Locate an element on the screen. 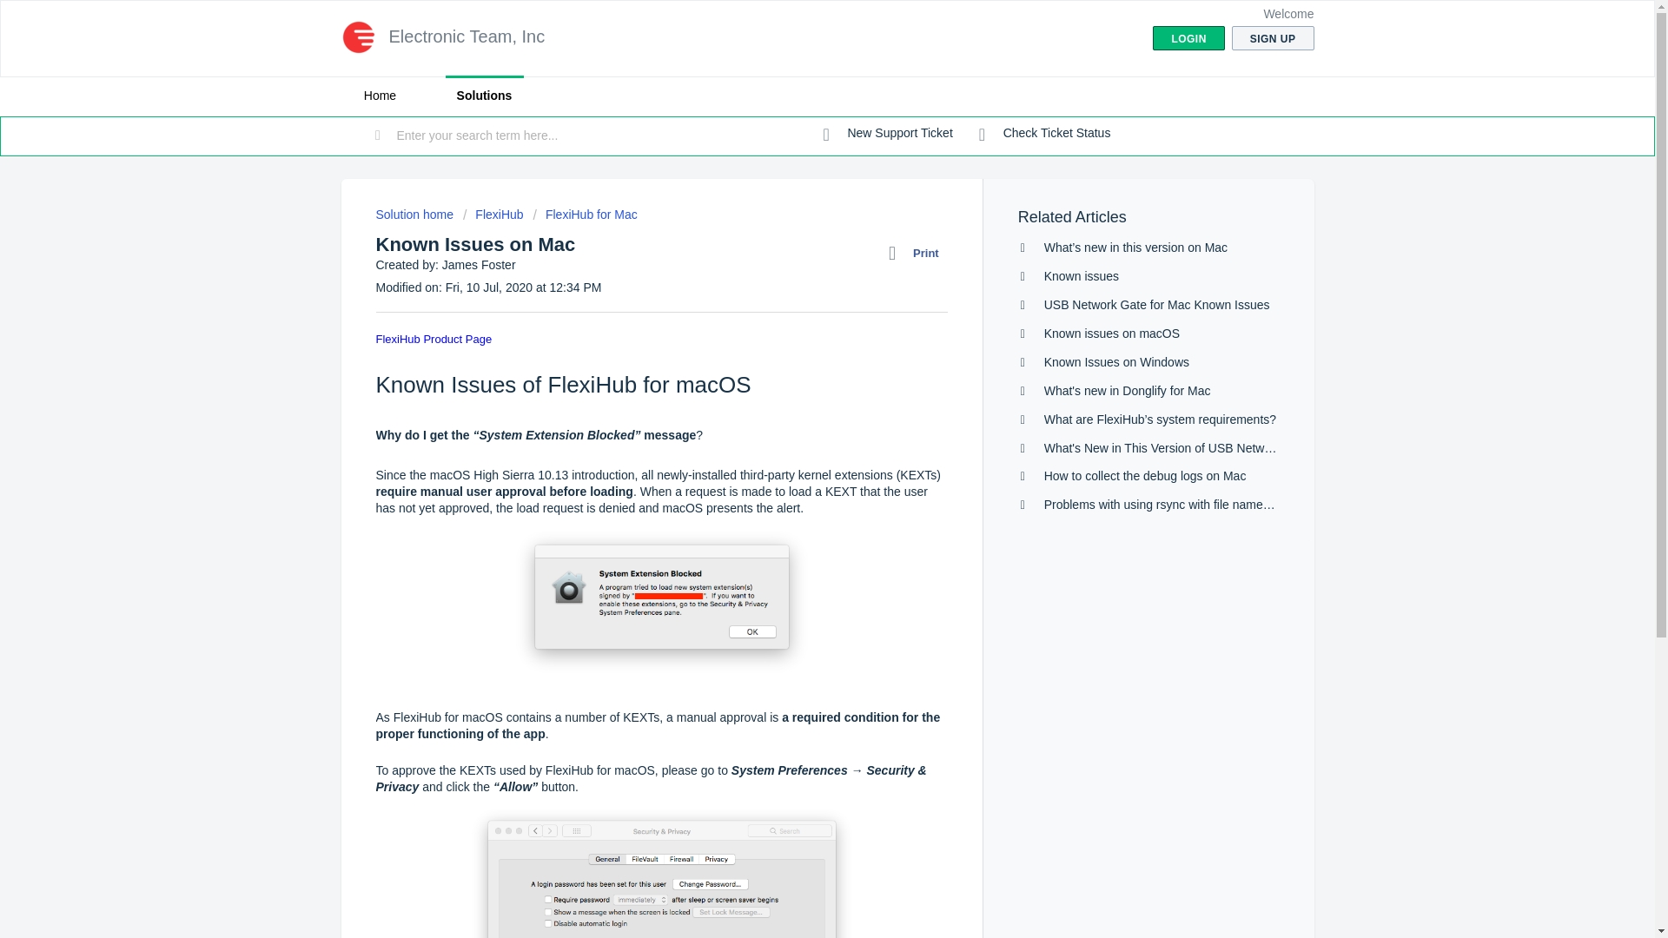 Image resolution: width=1668 pixels, height=938 pixels. How to collect the debug logs on Mac is located at coordinates (1145, 476).